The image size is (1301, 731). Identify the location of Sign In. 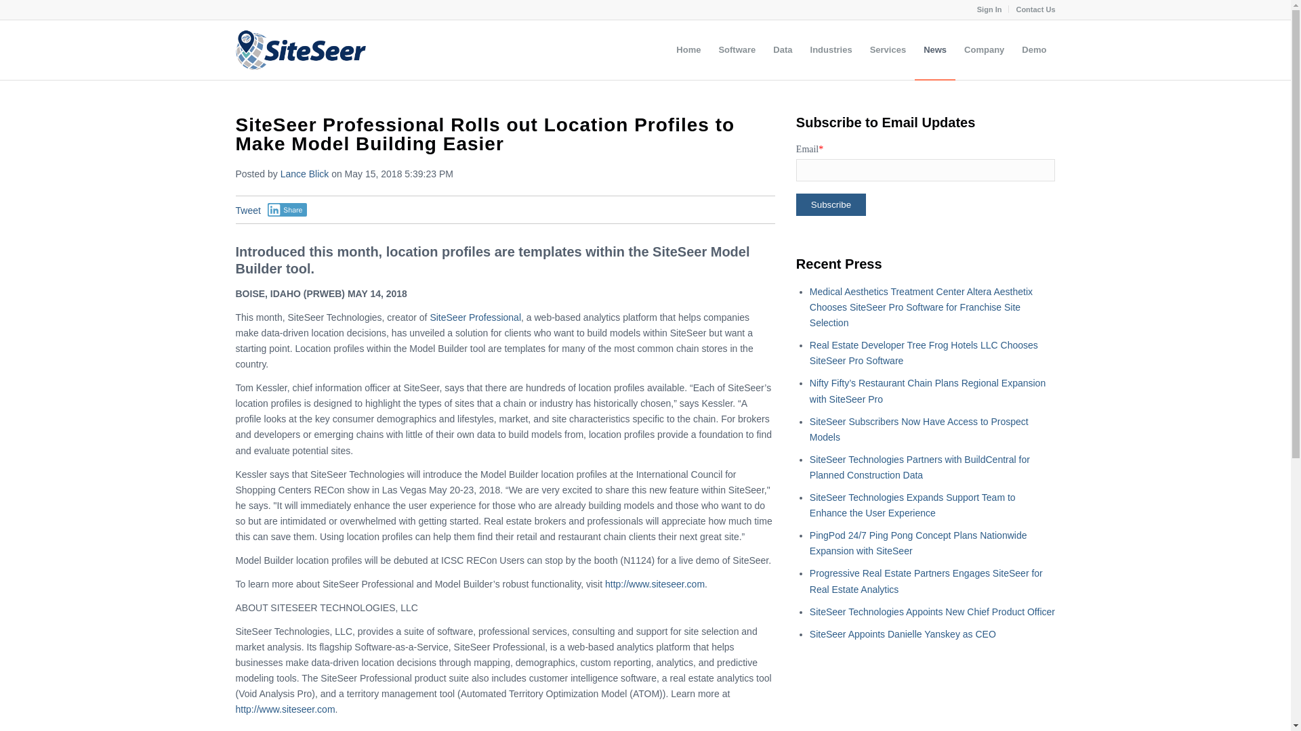
(989, 9).